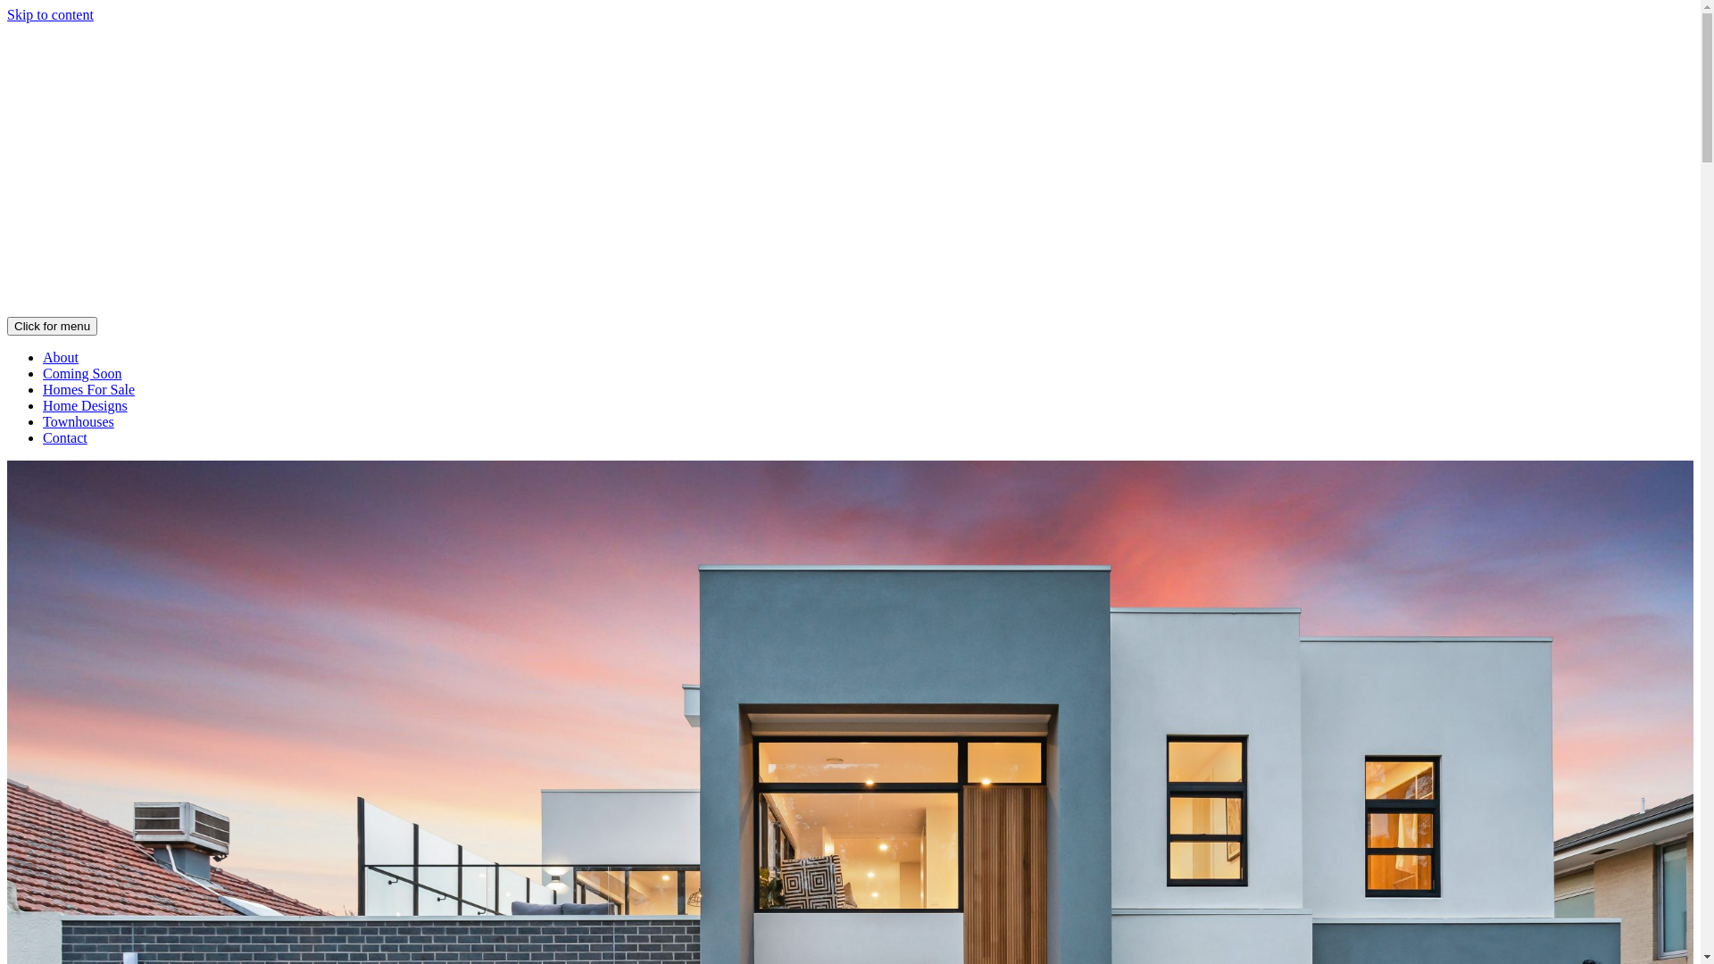 Image resolution: width=1714 pixels, height=964 pixels. What do you see at coordinates (50, 14) in the screenshot?
I see `Skip to content` at bounding box center [50, 14].